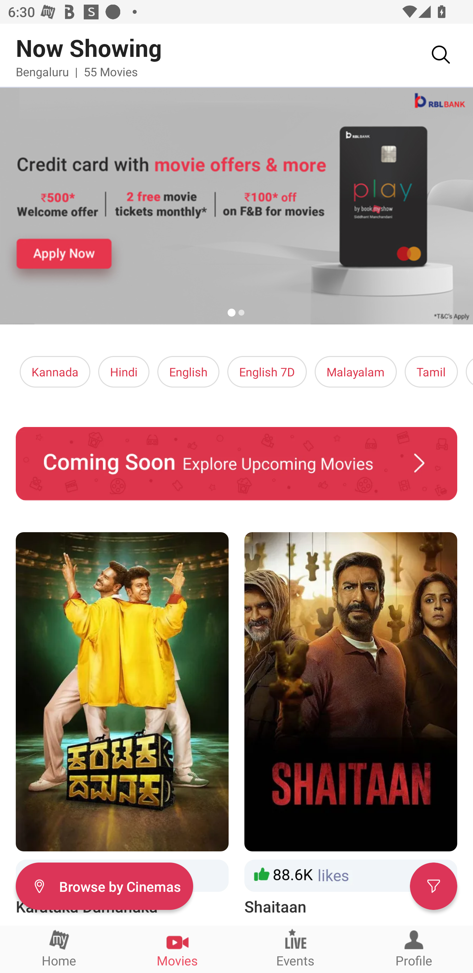 The image size is (473, 973). Describe the element at coordinates (124, 371) in the screenshot. I see `Hindi` at that location.